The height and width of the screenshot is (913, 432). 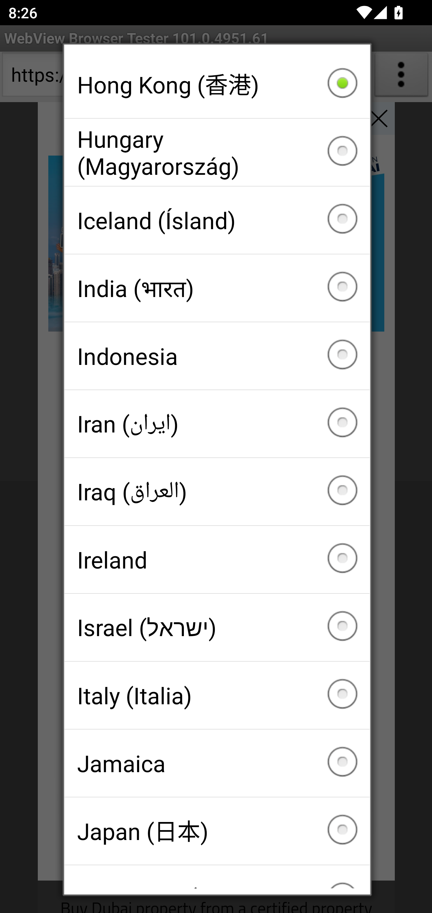 I want to click on Iceland (Ísland), so click(x=217, y=220).